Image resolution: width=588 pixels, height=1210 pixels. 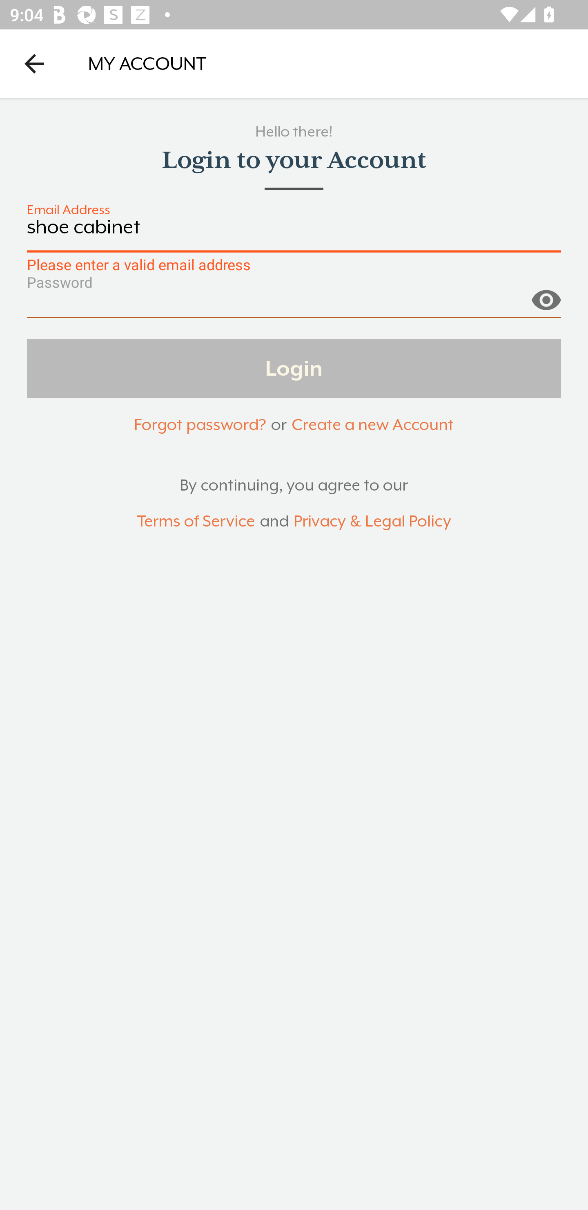 I want to click on , so click(x=546, y=294).